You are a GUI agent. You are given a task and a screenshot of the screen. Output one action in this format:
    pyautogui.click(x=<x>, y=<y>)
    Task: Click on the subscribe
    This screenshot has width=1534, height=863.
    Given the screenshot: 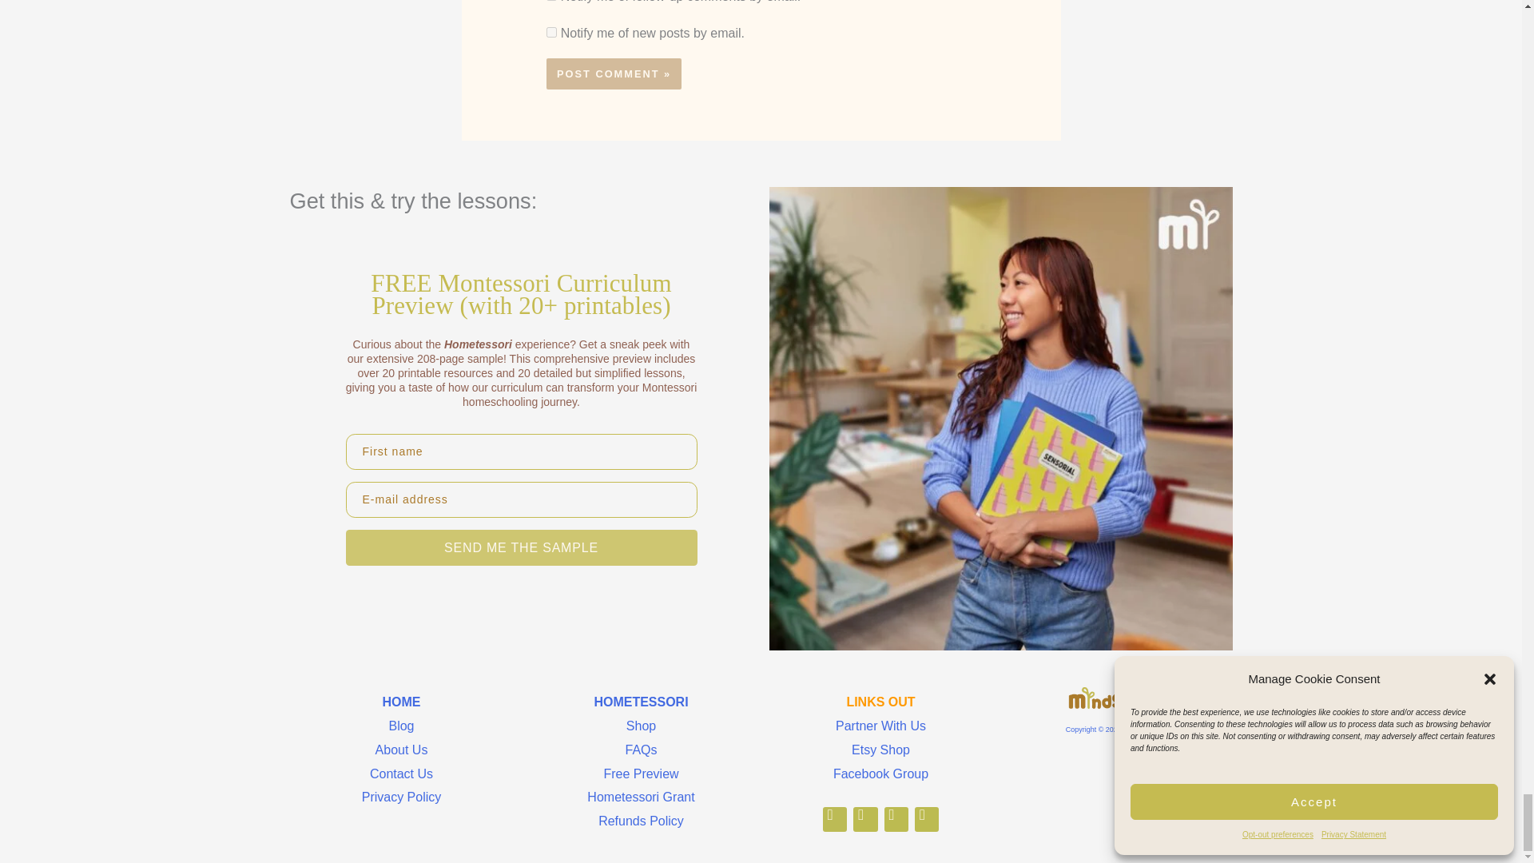 What is the action you would take?
    pyautogui.click(x=551, y=32)
    